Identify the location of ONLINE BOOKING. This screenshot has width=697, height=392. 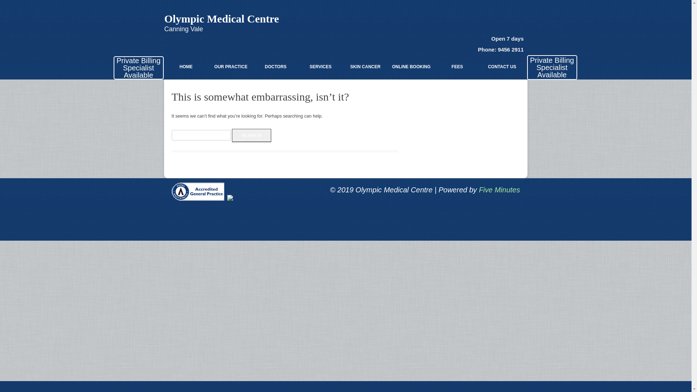
(411, 67).